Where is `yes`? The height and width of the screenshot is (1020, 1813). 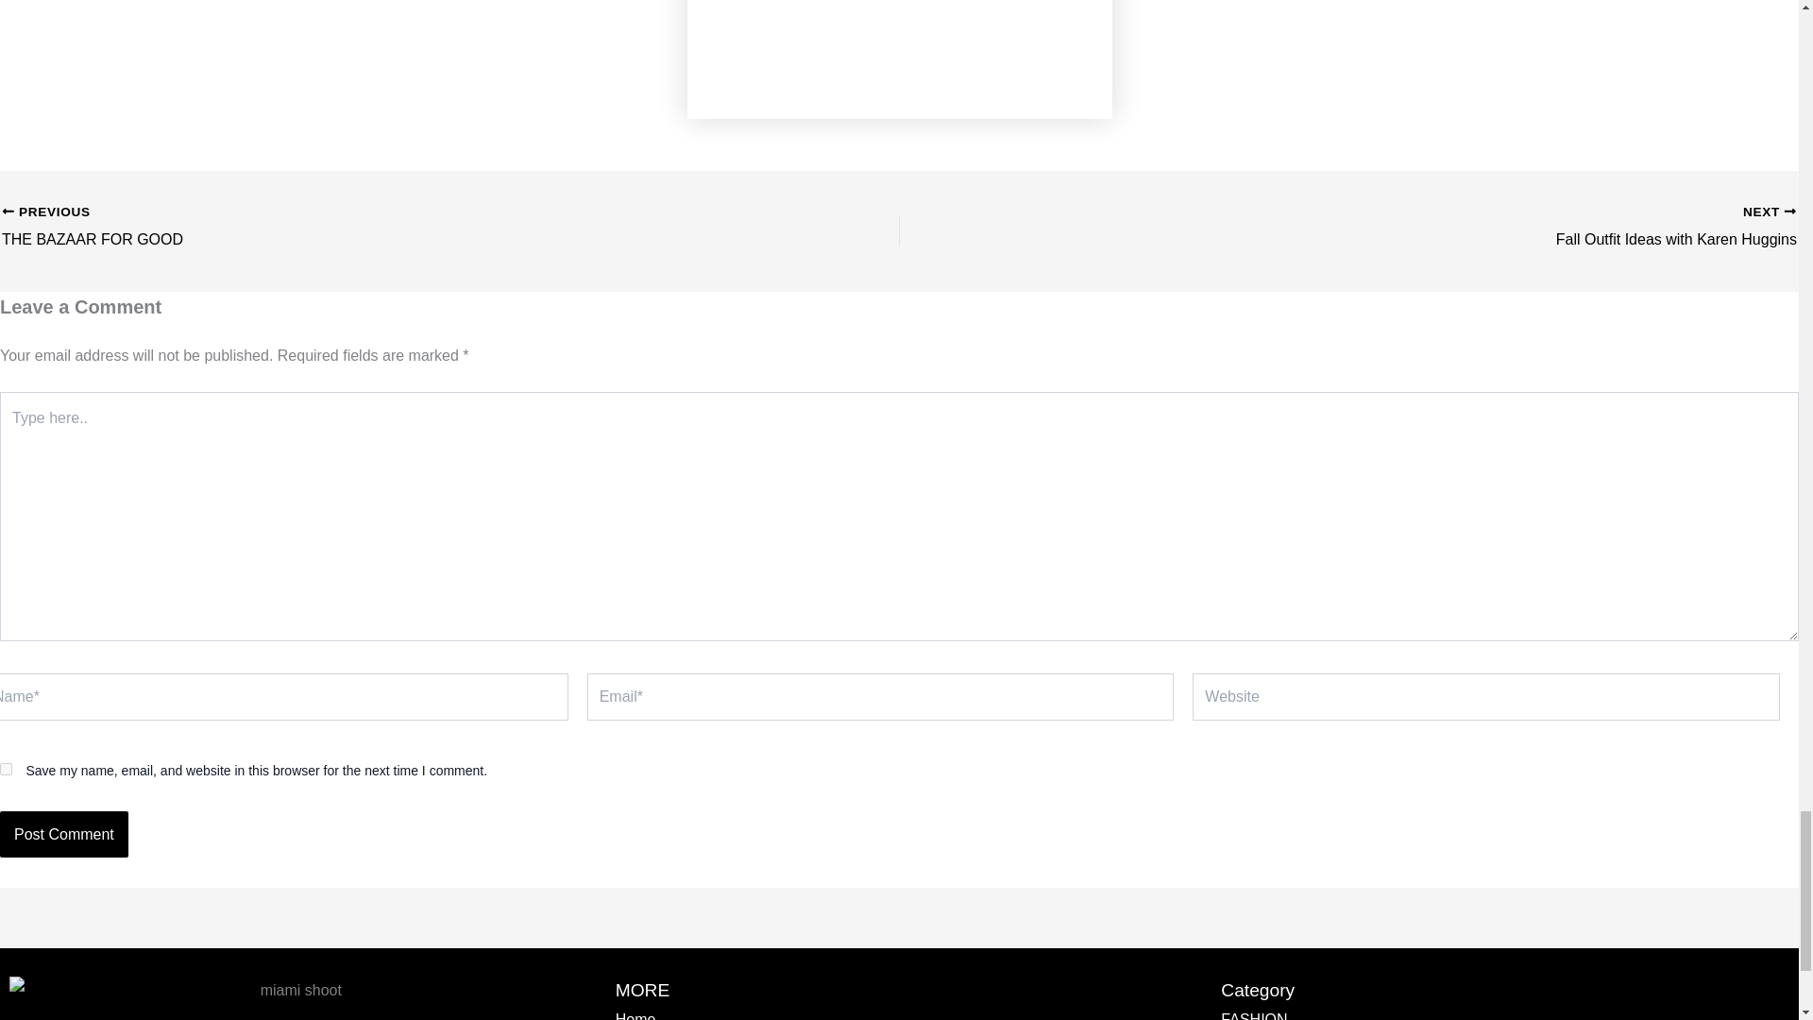
yes is located at coordinates (6, 769).